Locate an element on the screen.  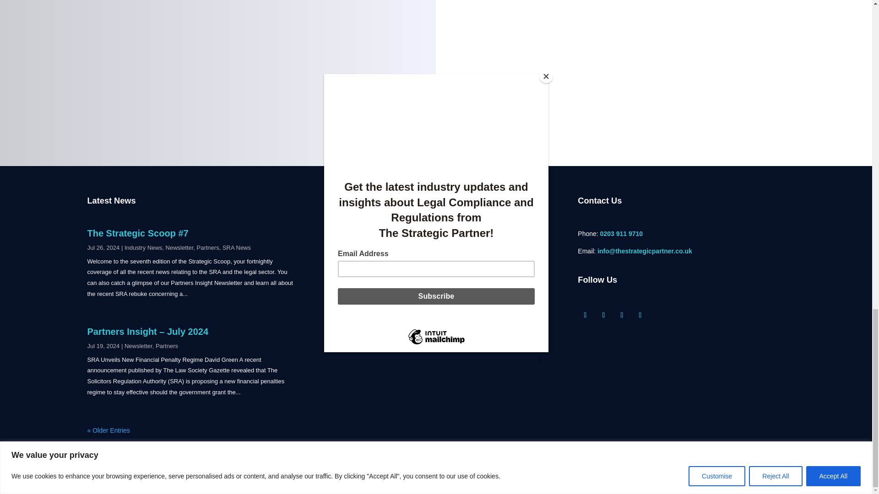
Follow on Instagram is located at coordinates (622, 315).